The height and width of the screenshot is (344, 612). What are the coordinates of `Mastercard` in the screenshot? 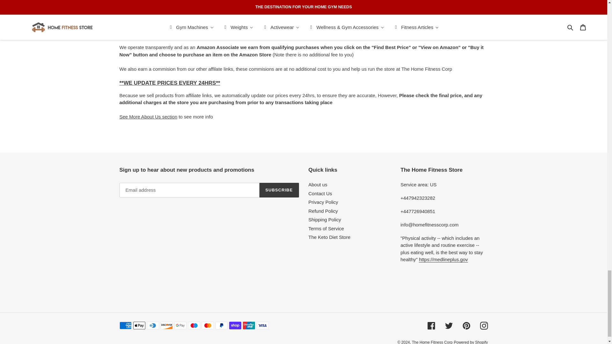 It's located at (207, 325).